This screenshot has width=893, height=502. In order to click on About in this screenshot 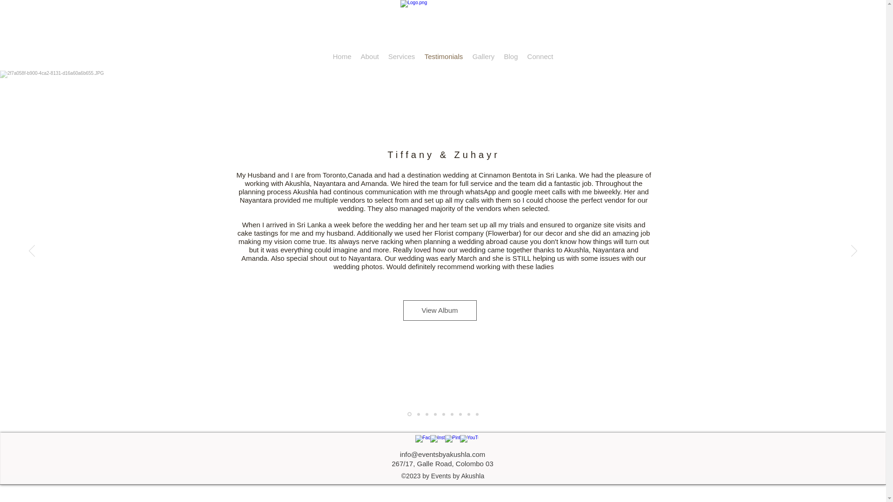, I will do `click(370, 57)`.